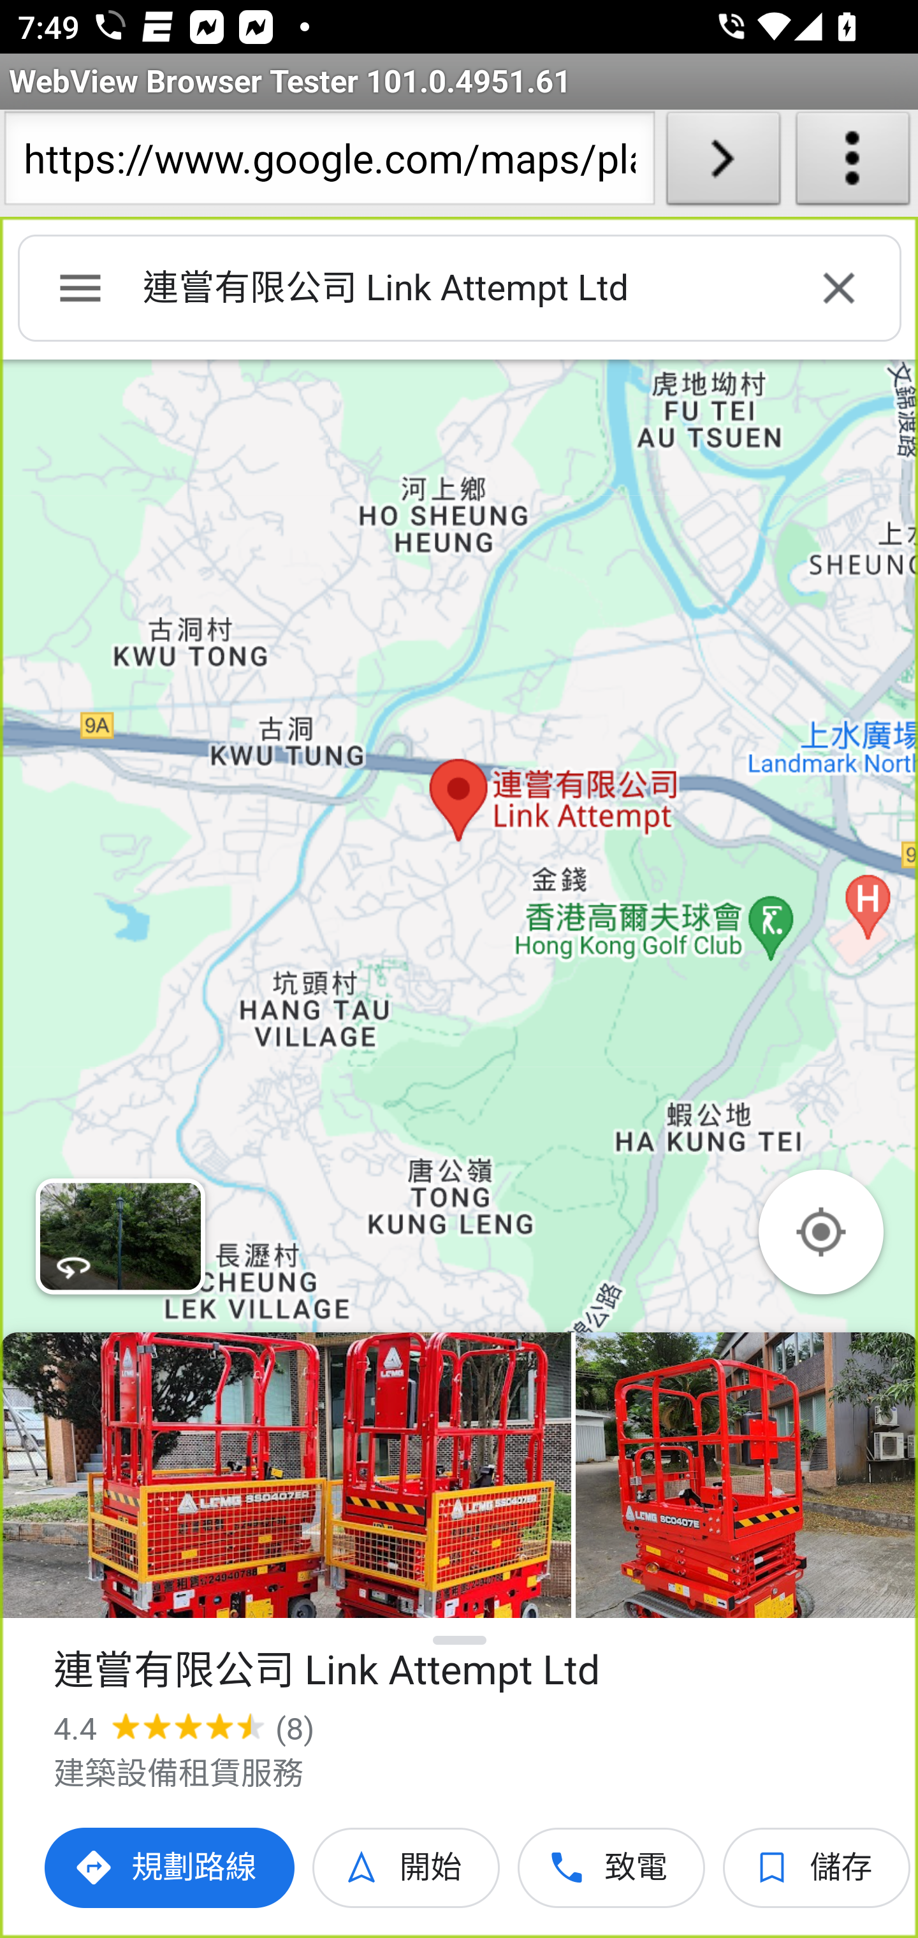 The height and width of the screenshot is (1938, 918). What do you see at coordinates (407, 1868) in the screenshot?
I see `開始` at bounding box center [407, 1868].